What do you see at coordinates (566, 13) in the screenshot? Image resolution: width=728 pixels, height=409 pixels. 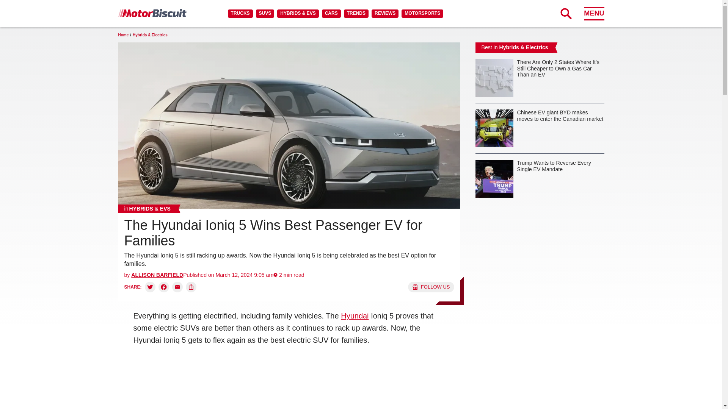 I see `Expand Search` at bounding box center [566, 13].